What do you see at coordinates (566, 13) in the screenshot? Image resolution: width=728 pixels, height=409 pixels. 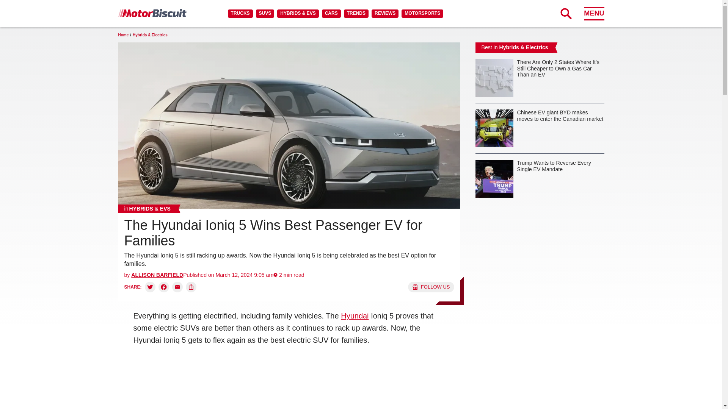 I see `Expand Search` at bounding box center [566, 13].